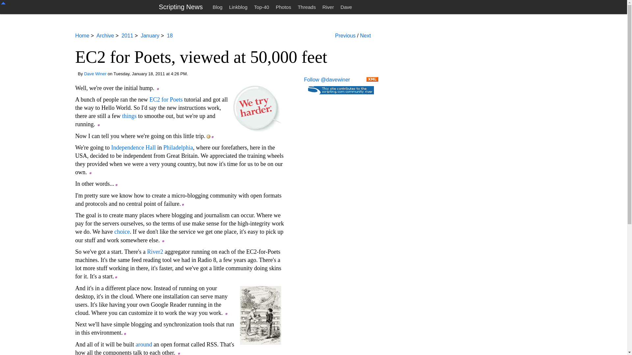 The height and width of the screenshot is (355, 632). I want to click on Home, so click(82, 35).